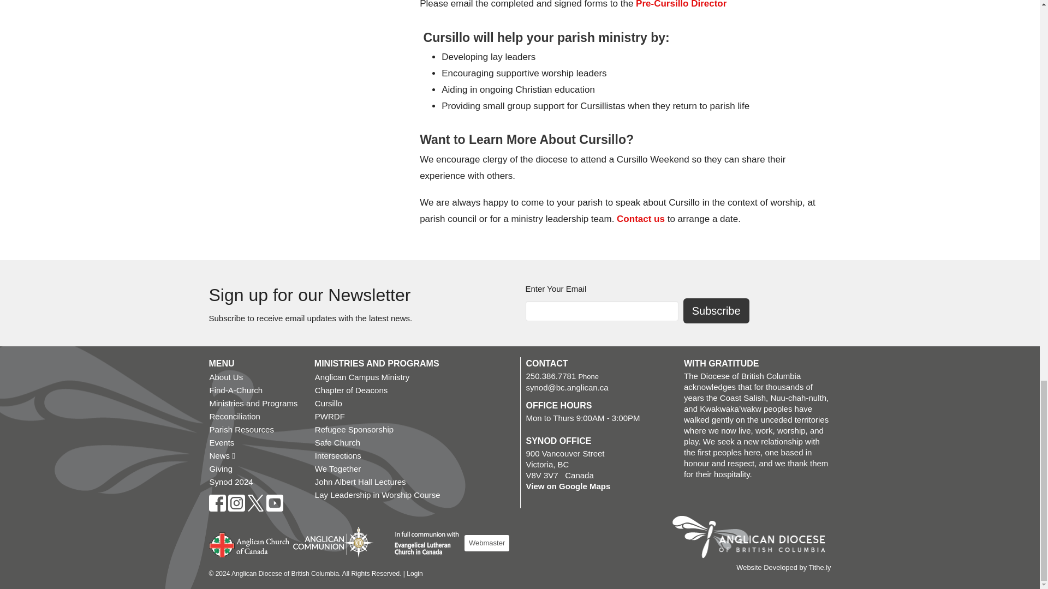 Image resolution: width=1048 pixels, height=589 pixels. I want to click on Twitter Icon, so click(255, 503).